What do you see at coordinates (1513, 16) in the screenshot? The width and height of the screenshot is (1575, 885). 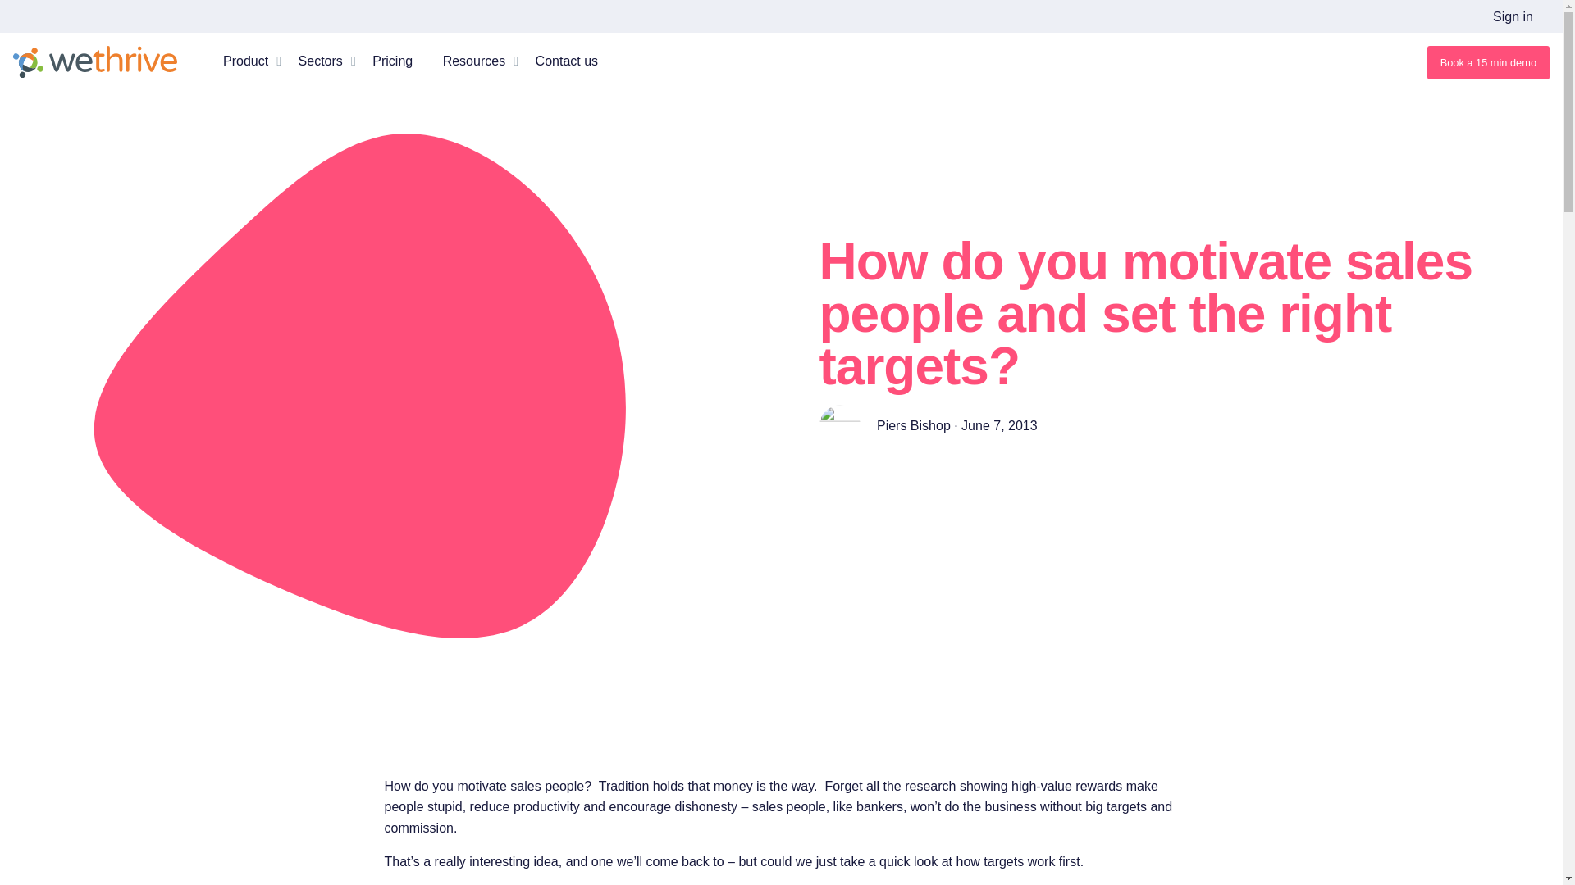 I see `Sign in` at bounding box center [1513, 16].